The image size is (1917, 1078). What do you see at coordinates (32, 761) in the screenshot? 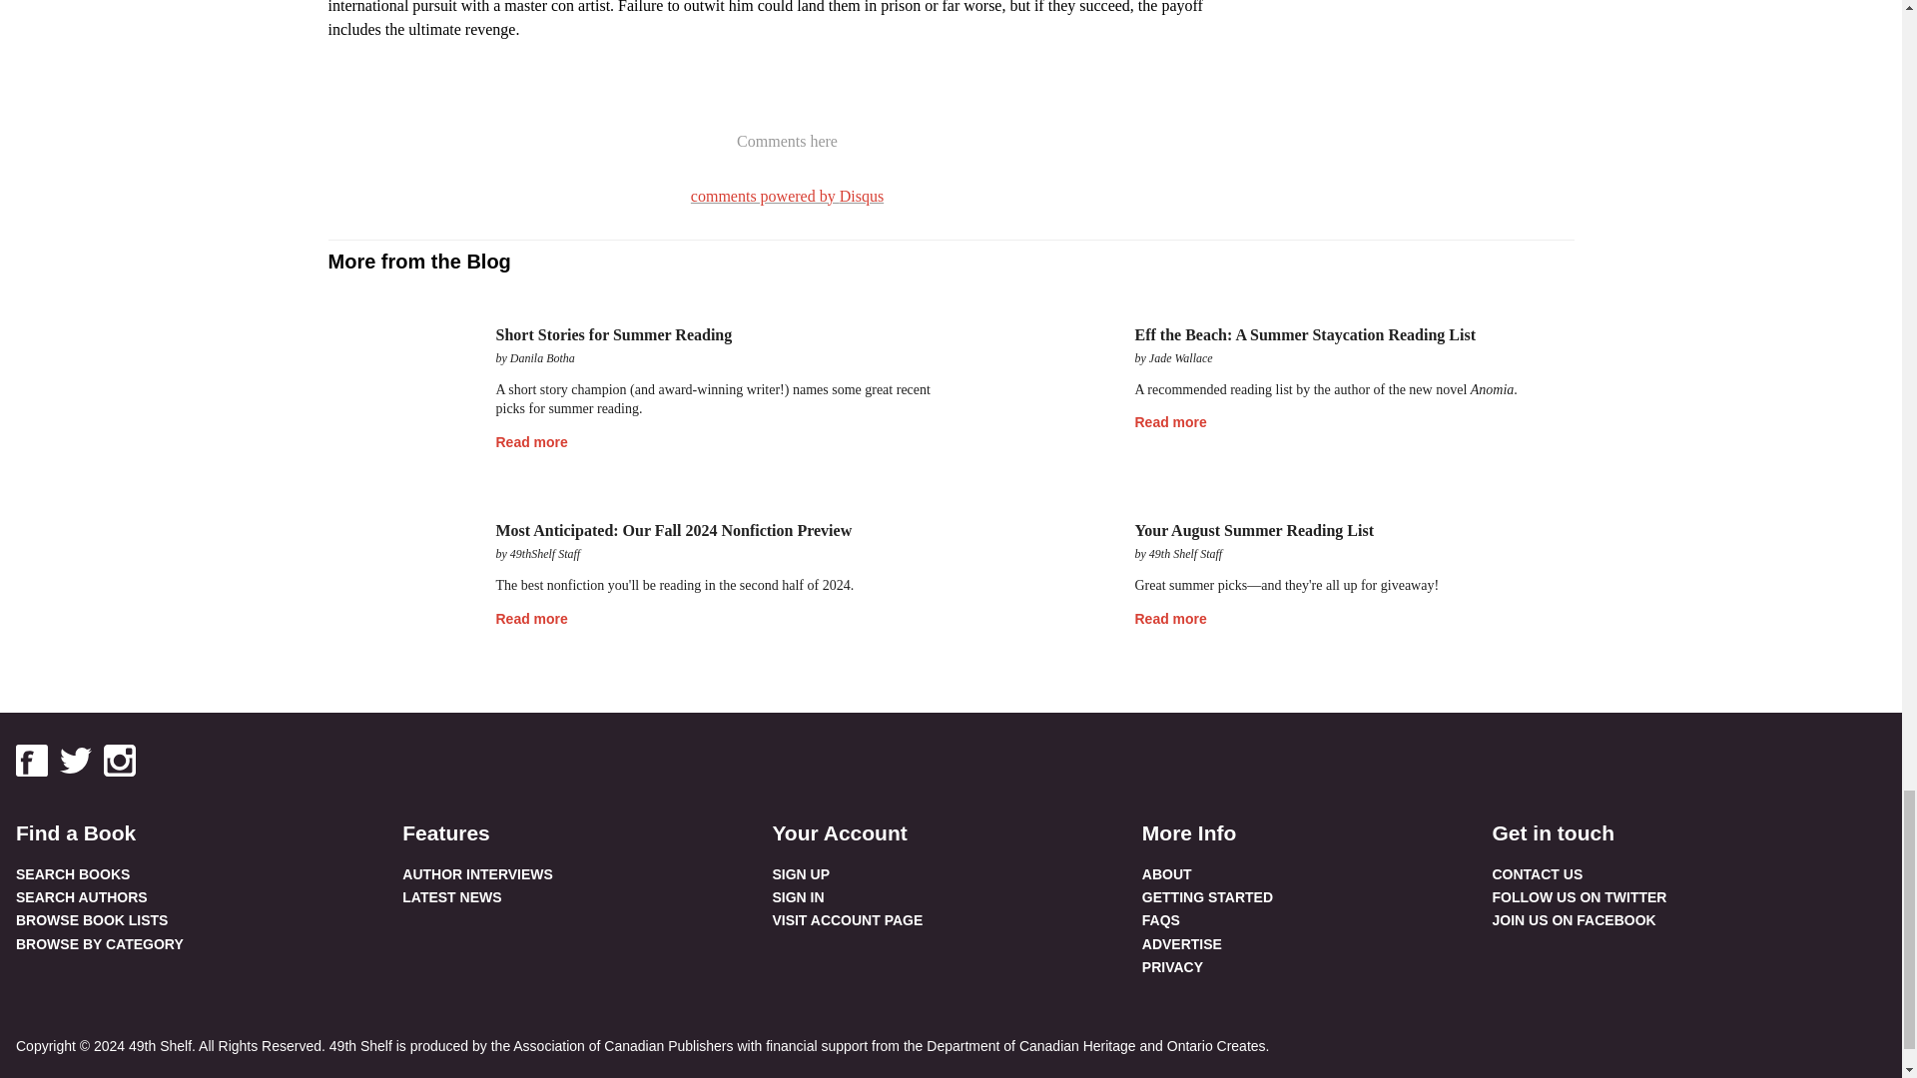
I see `Visit us on Facebook` at bounding box center [32, 761].